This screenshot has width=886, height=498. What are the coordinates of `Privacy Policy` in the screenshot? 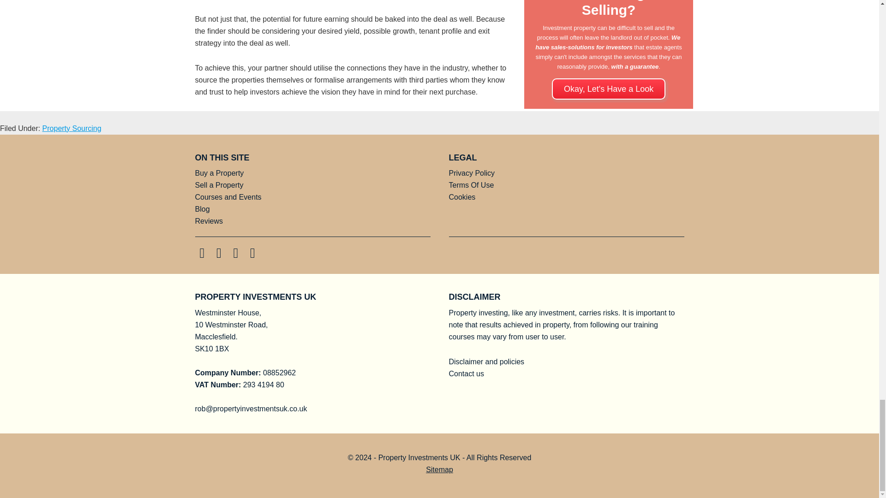 It's located at (471, 173).